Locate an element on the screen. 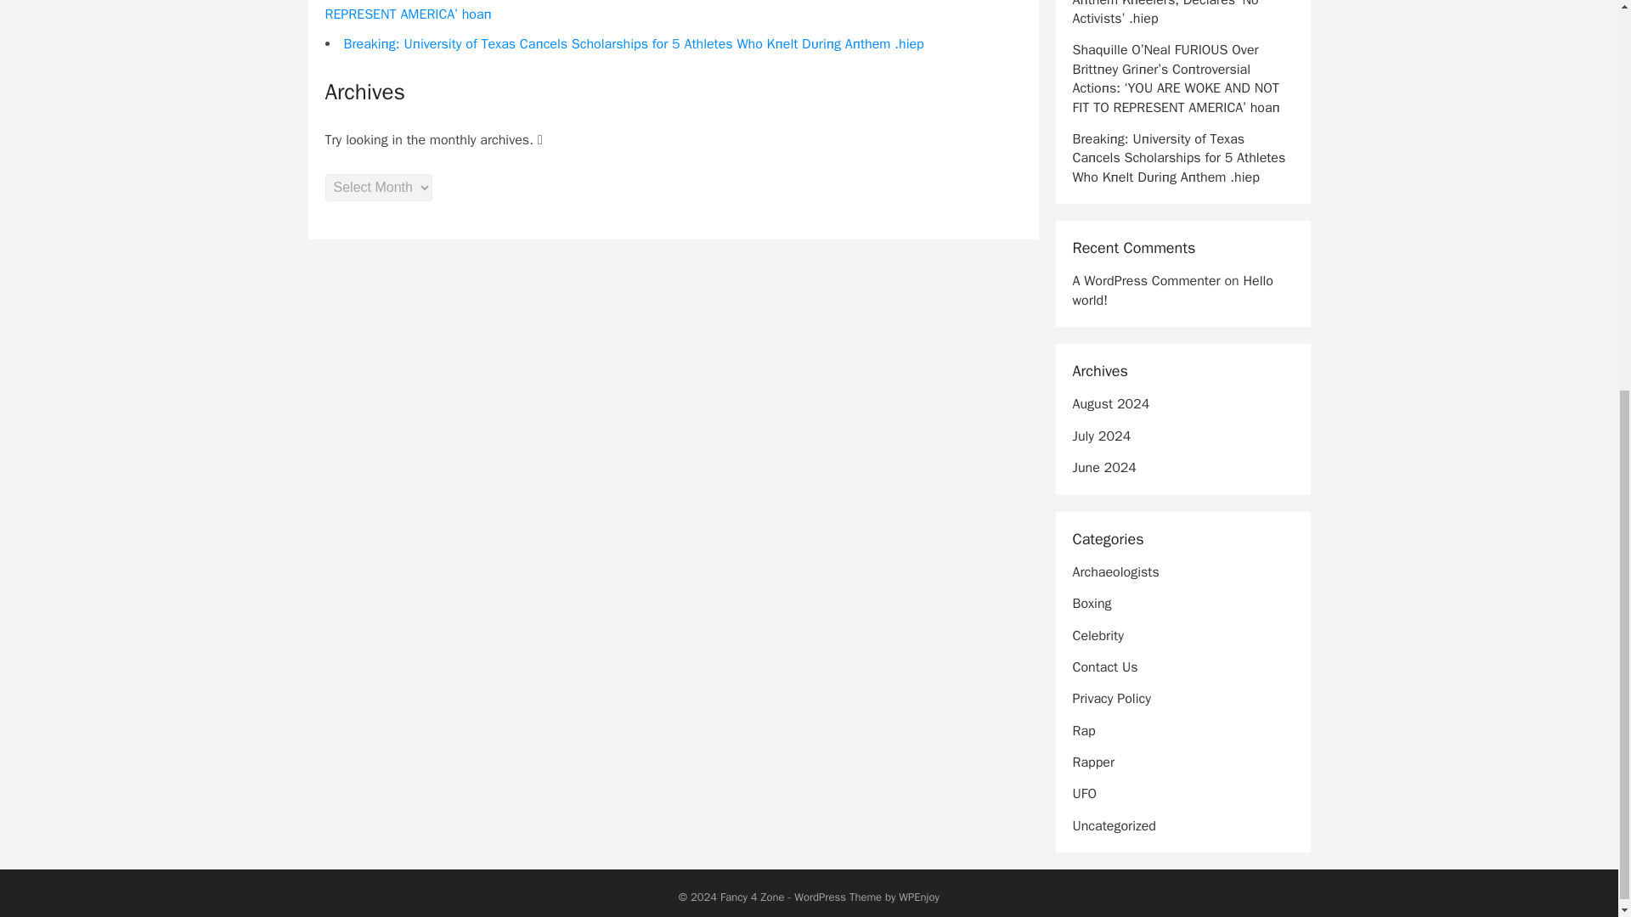  Uncategorized is located at coordinates (1113, 825).